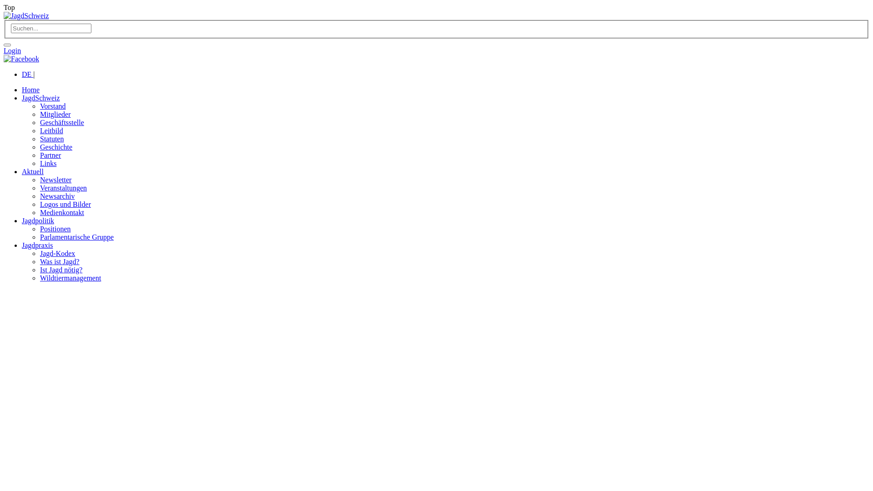  I want to click on Aktuell, so click(33, 172).